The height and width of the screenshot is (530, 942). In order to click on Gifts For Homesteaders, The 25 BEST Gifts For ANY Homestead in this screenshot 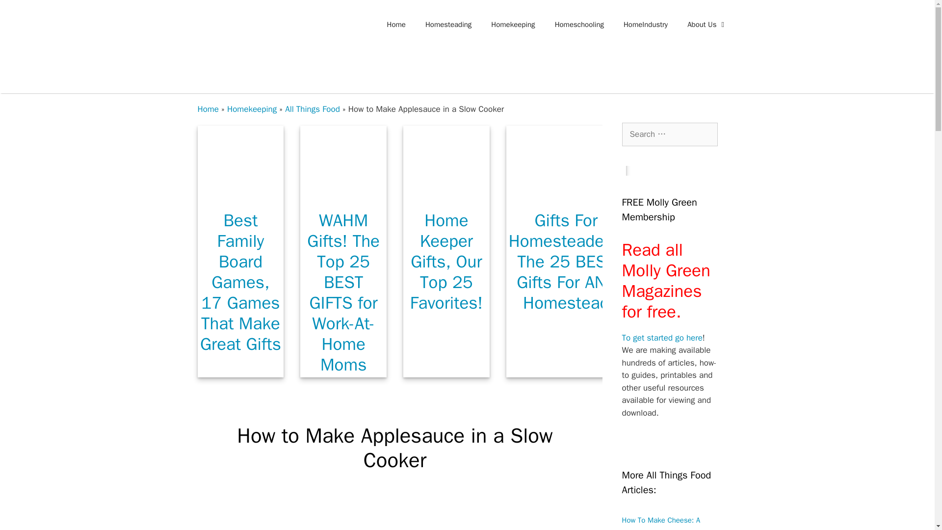, I will do `click(566, 261)`.